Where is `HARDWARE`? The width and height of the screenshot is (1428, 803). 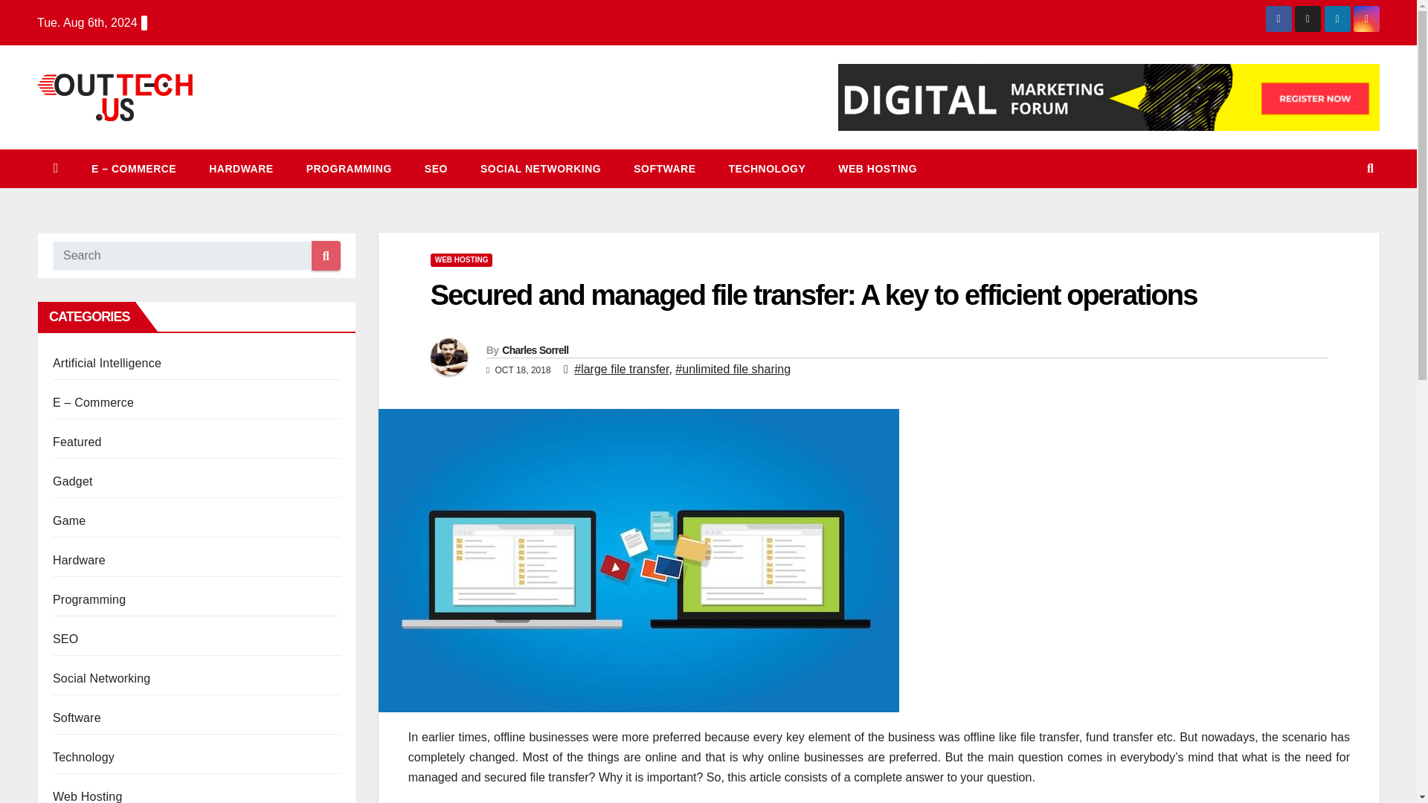 HARDWARE is located at coordinates (241, 168).